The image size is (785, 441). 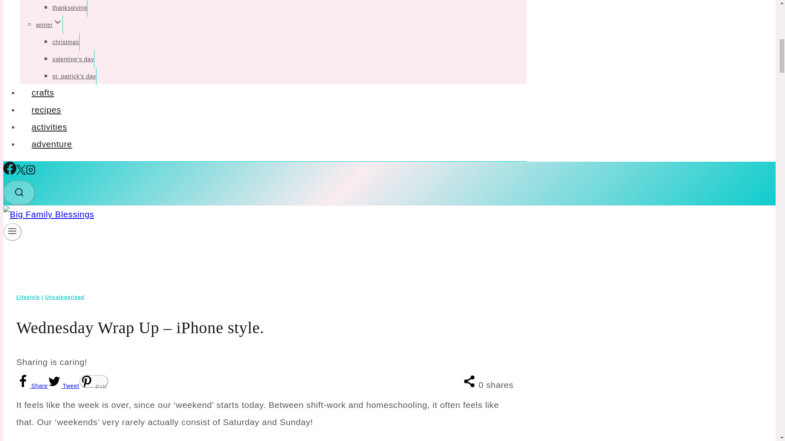 I want to click on adventure, so click(x=52, y=144).